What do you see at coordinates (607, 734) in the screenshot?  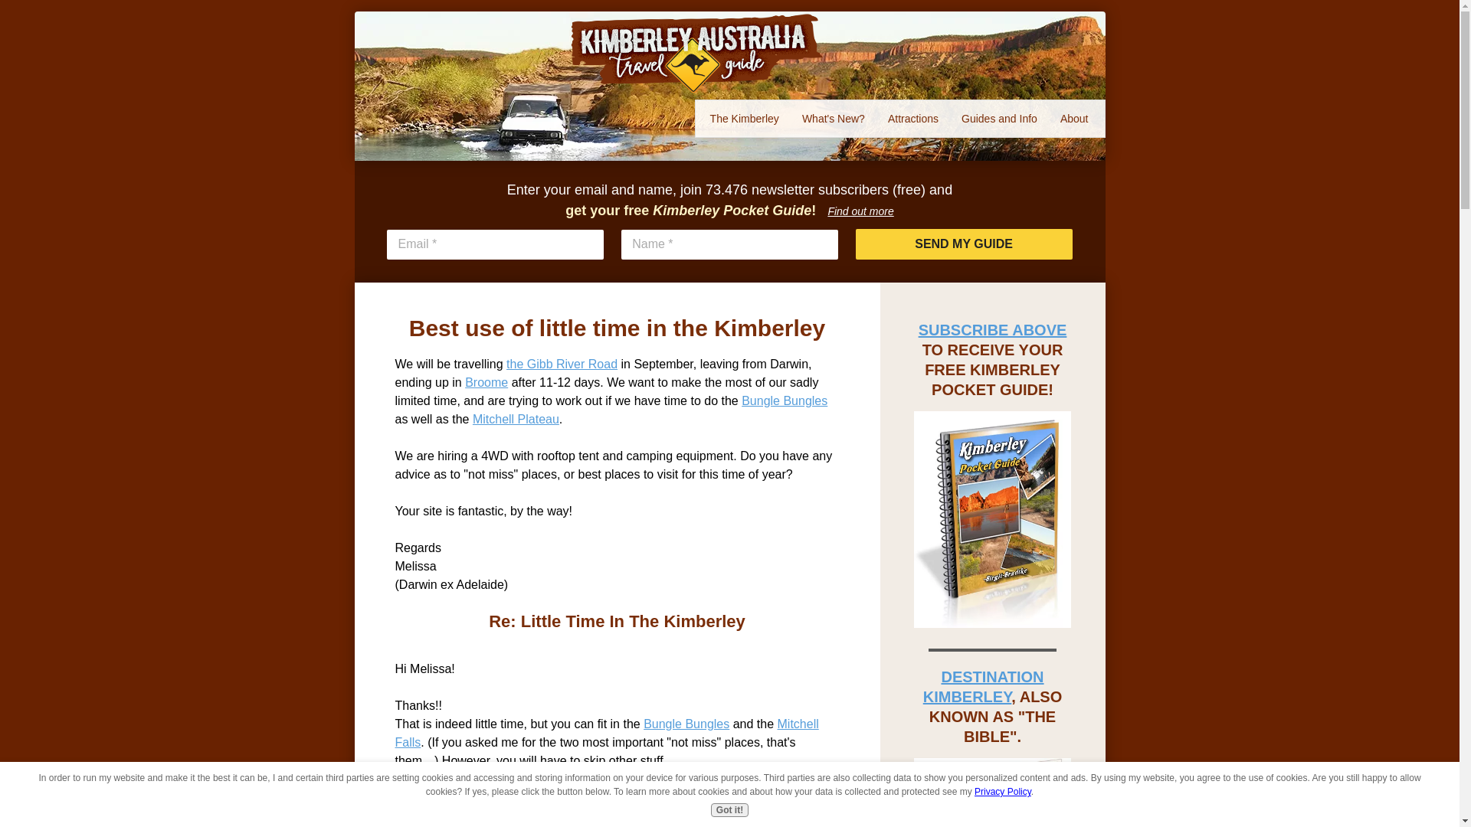 I see `Mitchell Falls` at bounding box center [607, 734].